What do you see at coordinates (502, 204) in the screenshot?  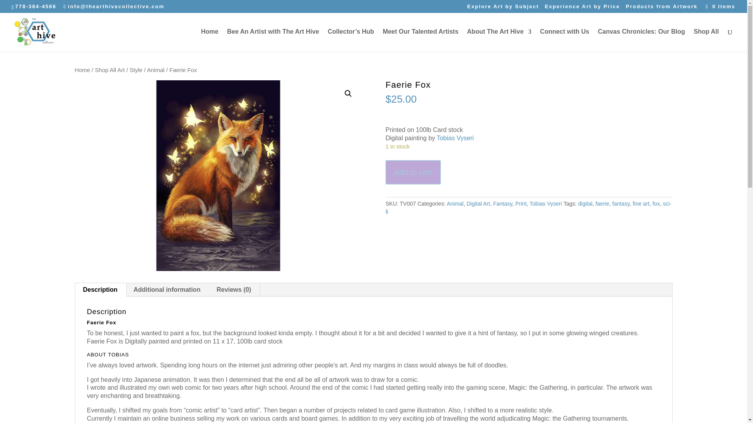 I see `Fantasy` at bounding box center [502, 204].